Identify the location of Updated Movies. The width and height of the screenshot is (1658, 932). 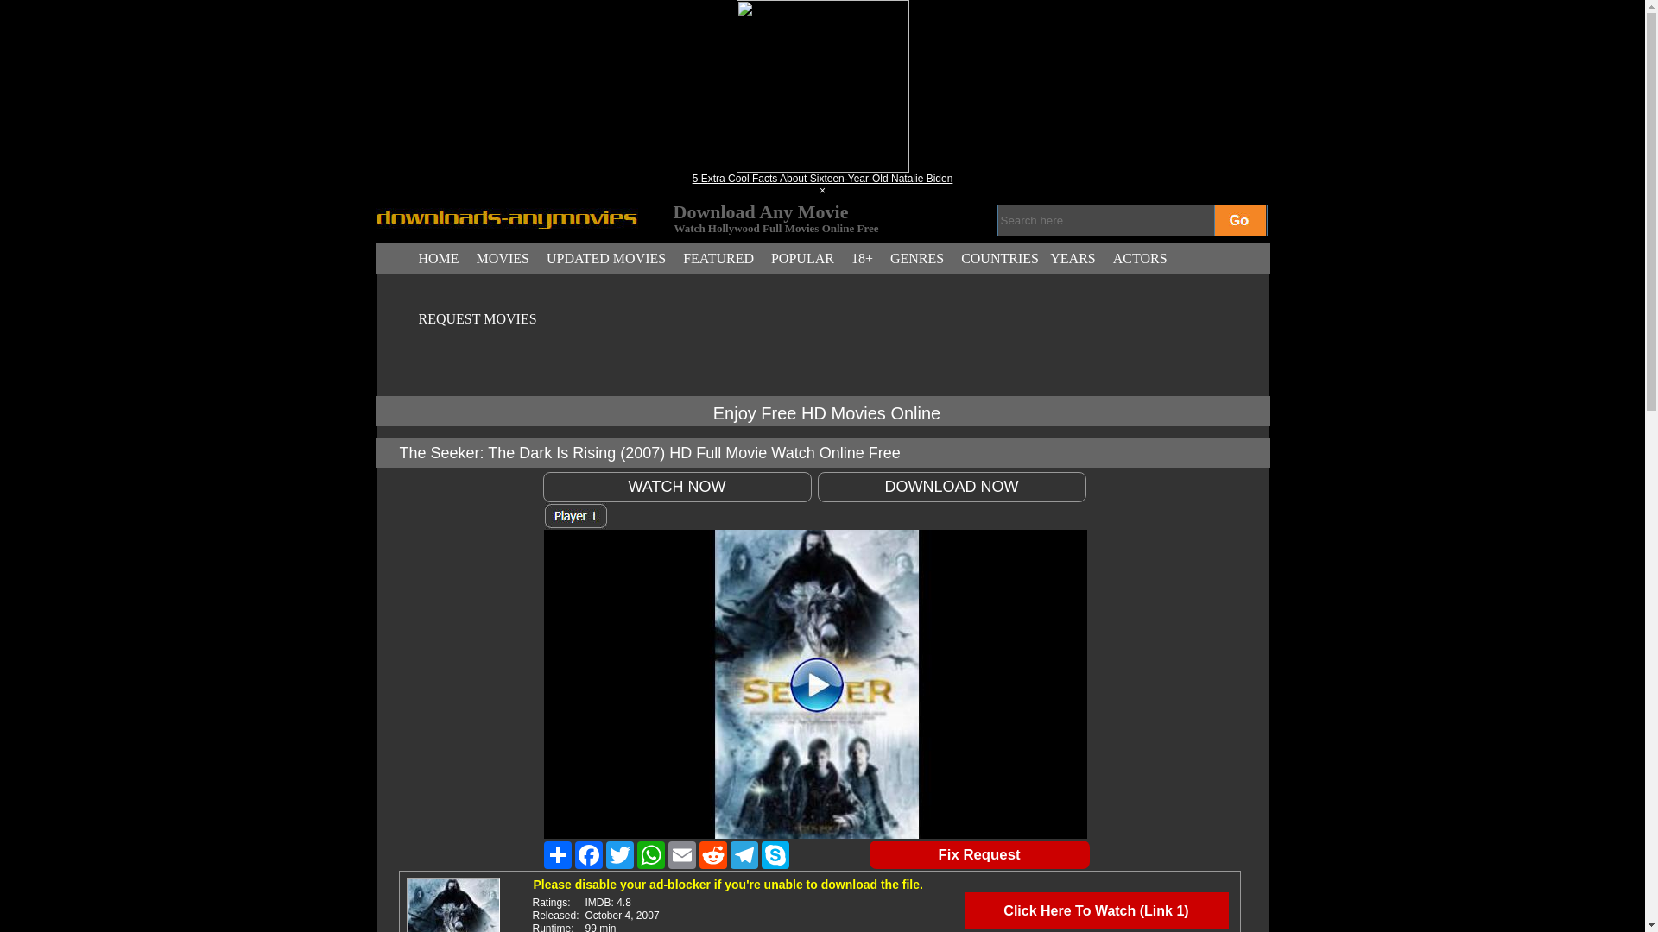
(605, 258).